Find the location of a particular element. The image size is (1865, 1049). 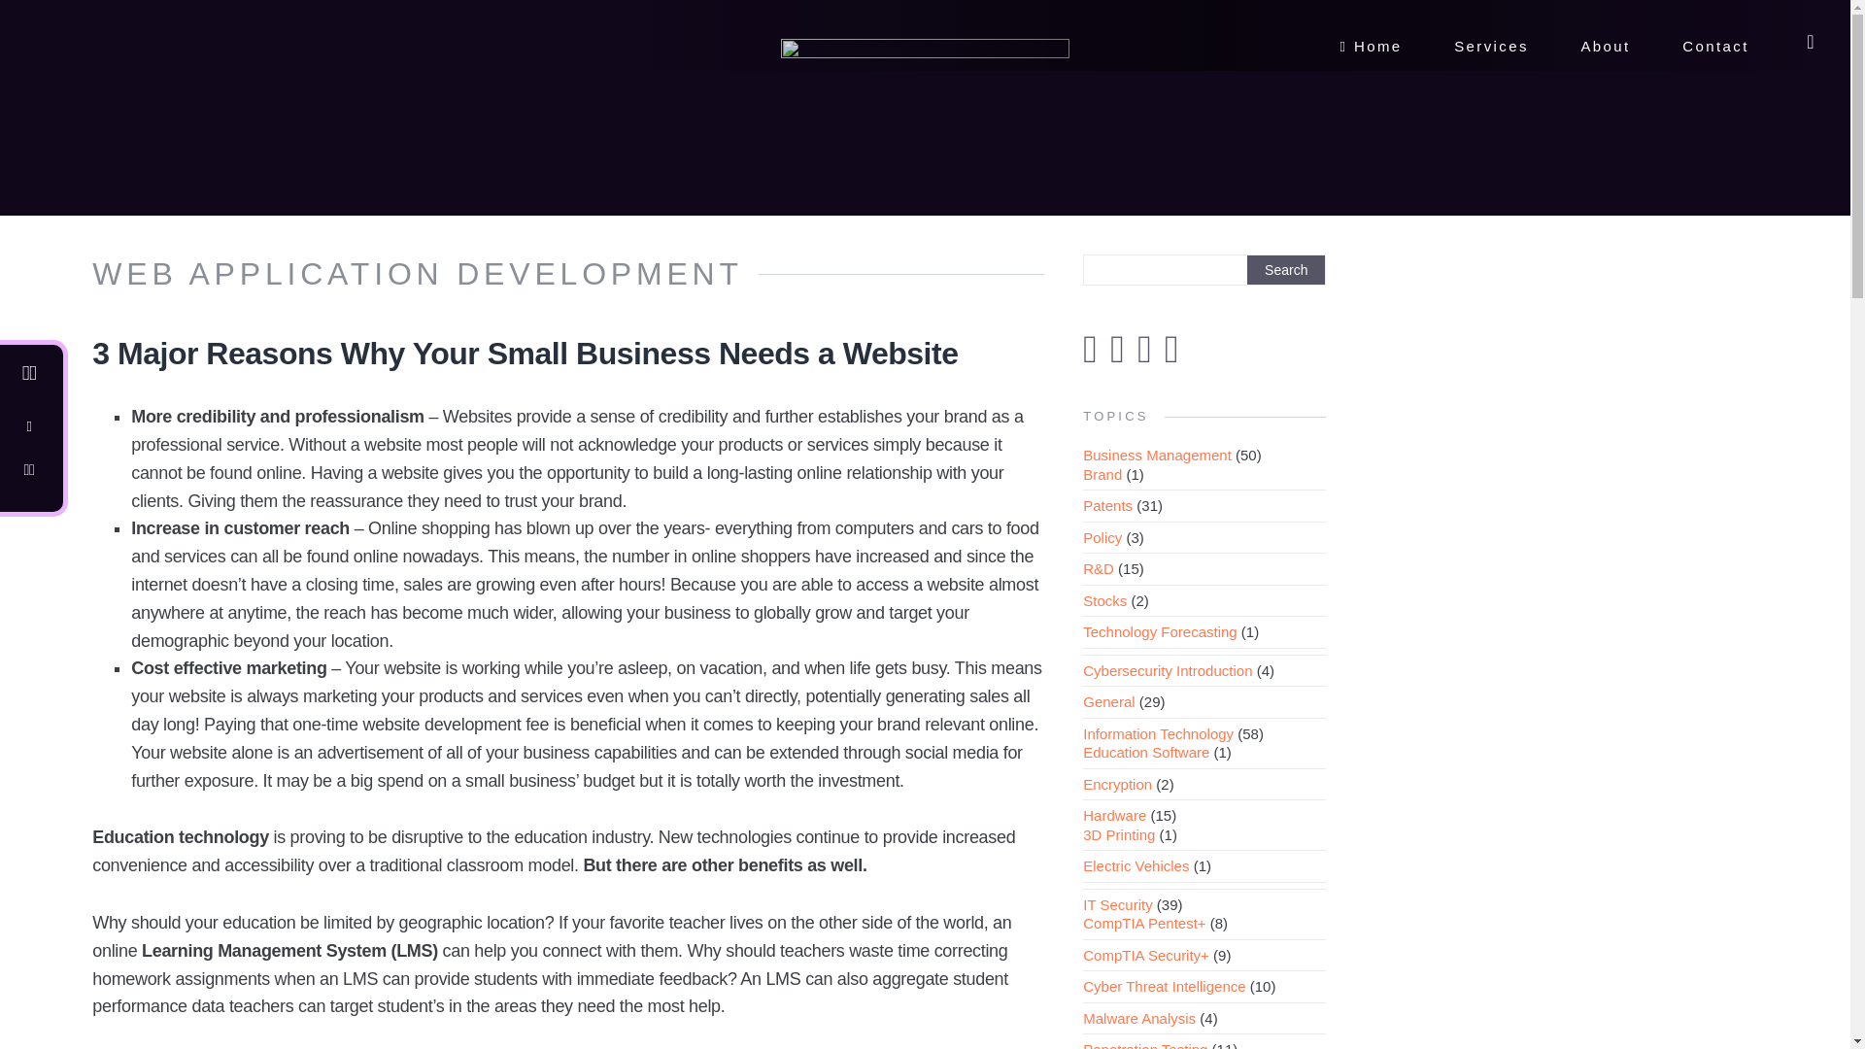

Contact is located at coordinates (1715, 51).